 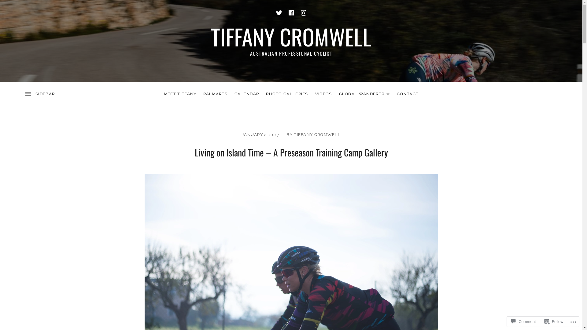 What do you see at coordinates (180, 94) in the screenshot?
I see `MEET TIFFANY` at bounding box center [180, 94].